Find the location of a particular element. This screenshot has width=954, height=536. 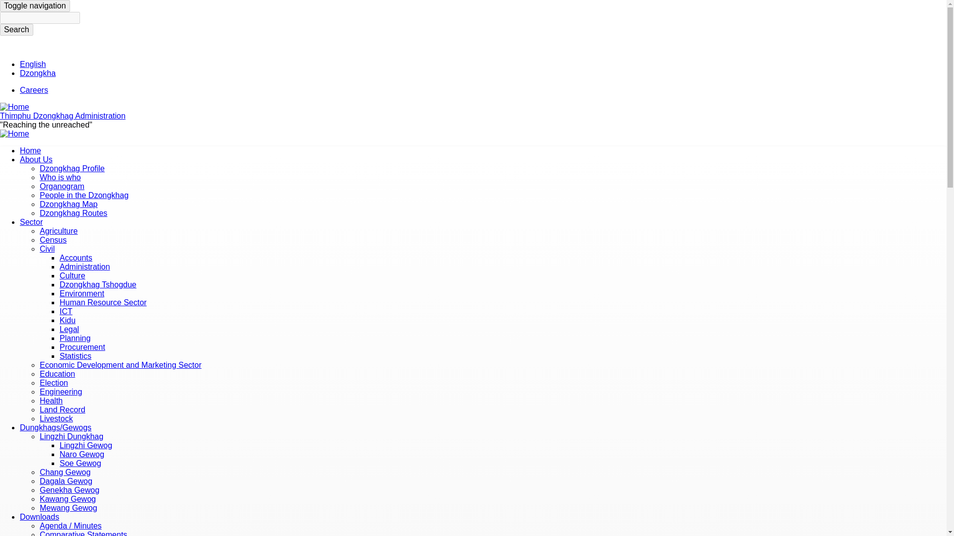

Home is located at coordinates (30, 150).